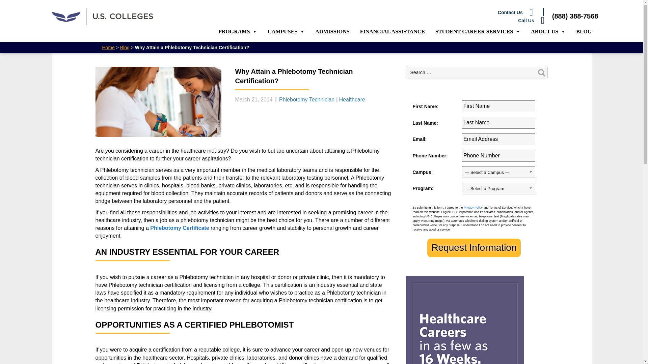 The width and height of the screenshot is (648, 364). What do you see at coordinates (548, 32) in the screenshot?
I see `ABOUT US` at bounding box center [548, 32].